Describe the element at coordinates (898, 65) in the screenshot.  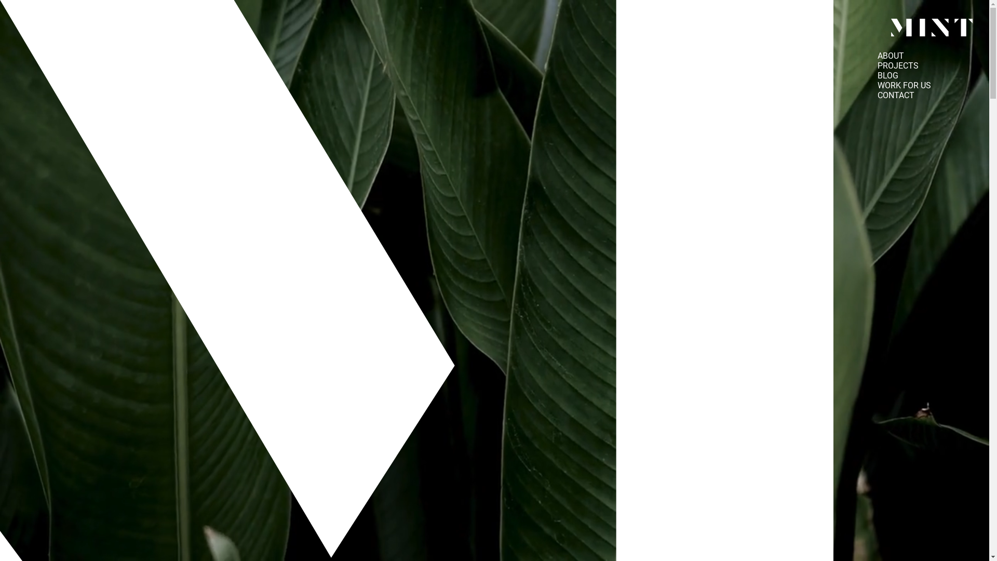
I see `PROJECTS` at that location.